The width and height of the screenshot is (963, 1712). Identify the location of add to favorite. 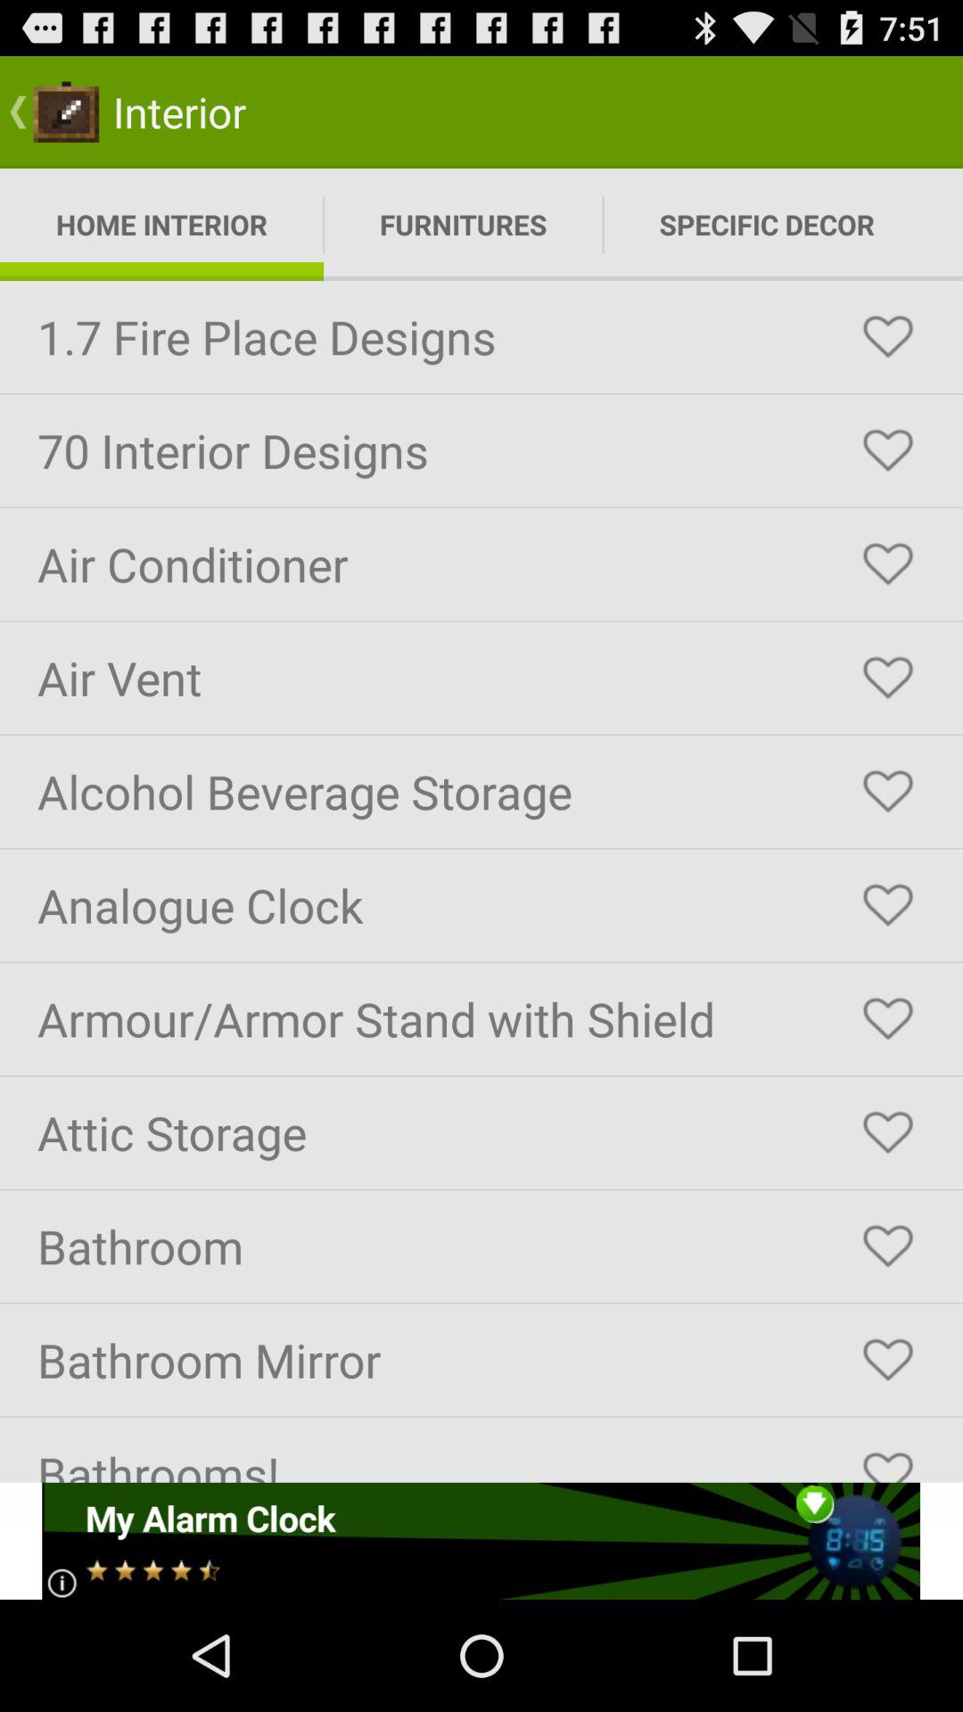
(888, 1459).